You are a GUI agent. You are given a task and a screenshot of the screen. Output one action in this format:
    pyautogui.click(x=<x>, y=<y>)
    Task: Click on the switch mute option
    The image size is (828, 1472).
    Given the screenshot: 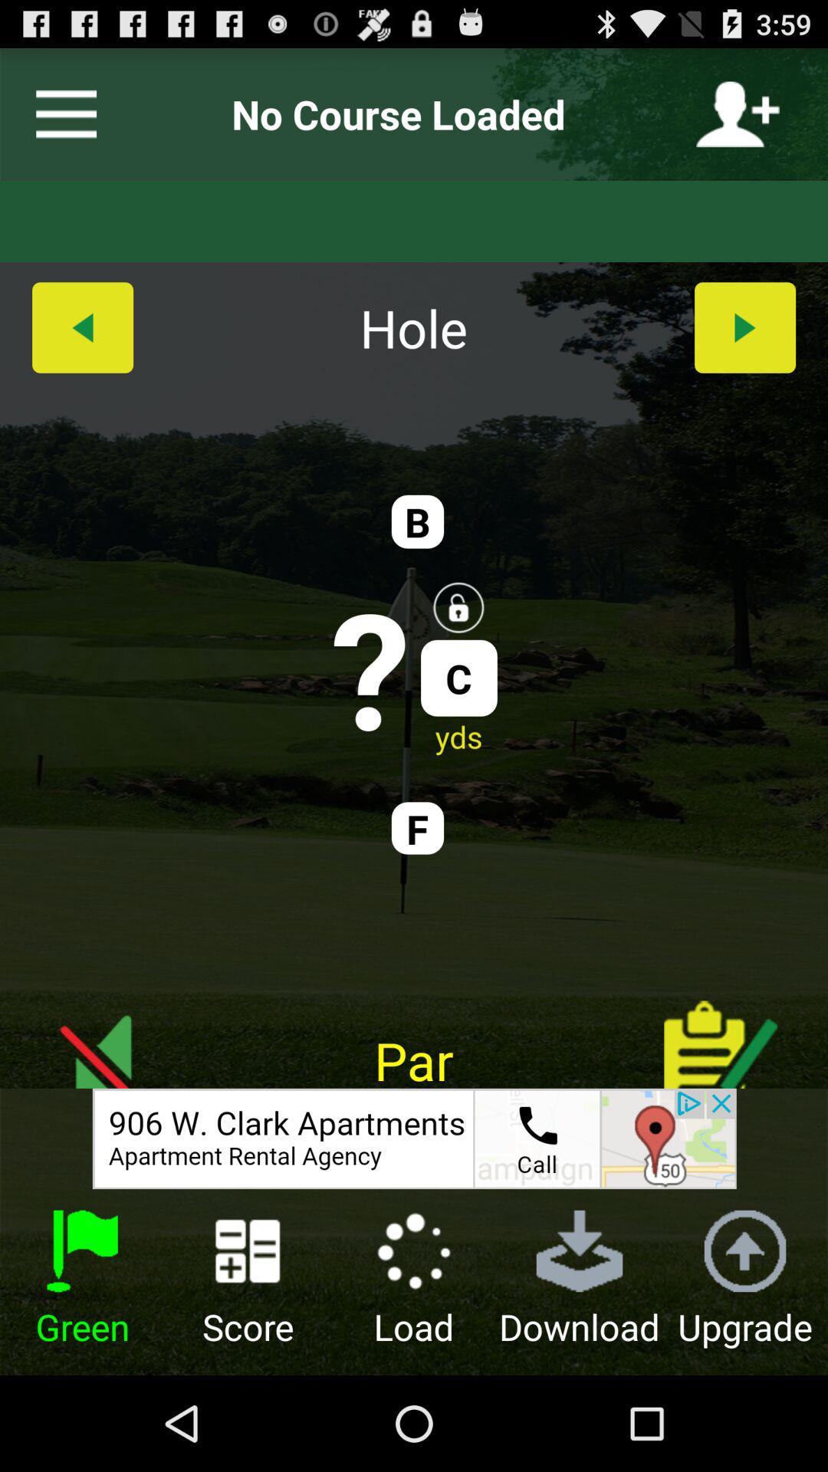 What is the action you would take?
    pyautogui.click(x=107, y=1032)
    